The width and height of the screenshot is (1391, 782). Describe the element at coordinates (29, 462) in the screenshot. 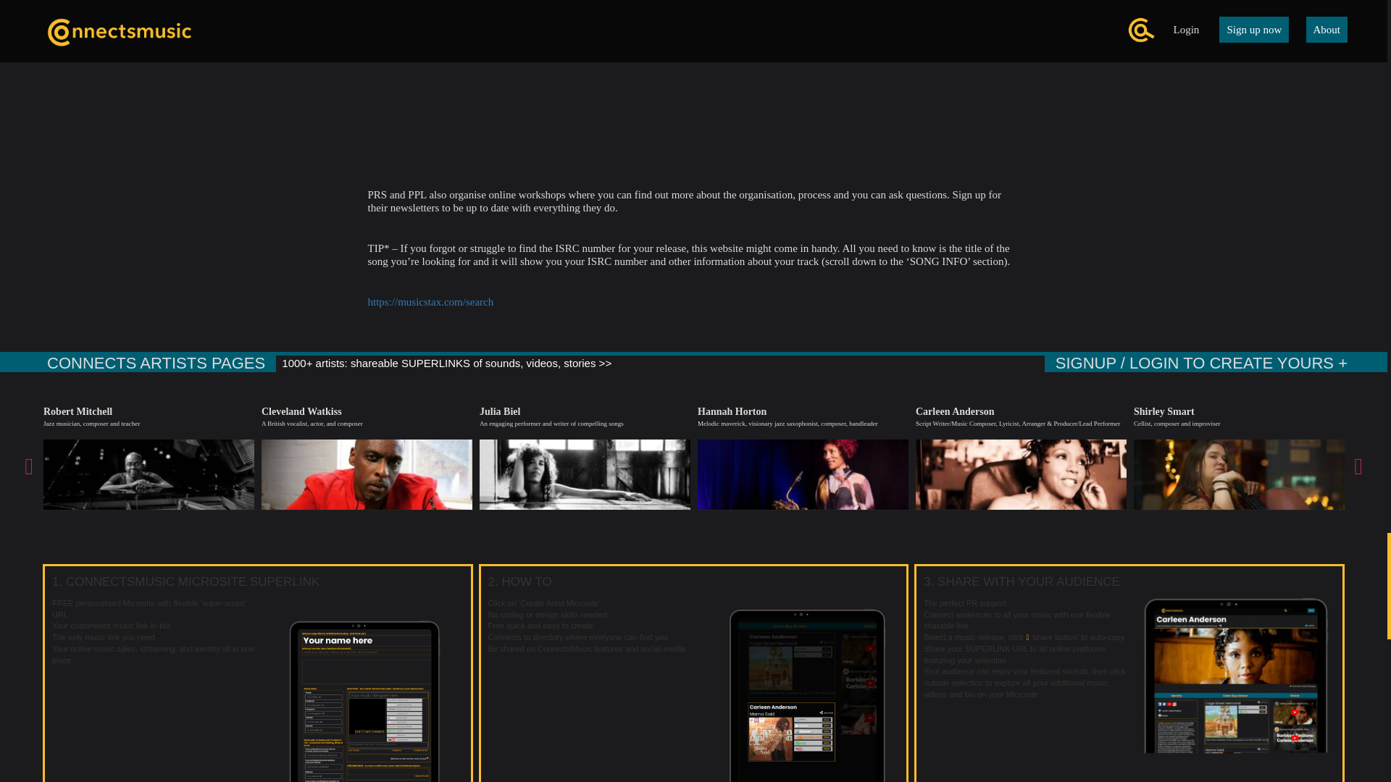

I see `Previous` at that location.